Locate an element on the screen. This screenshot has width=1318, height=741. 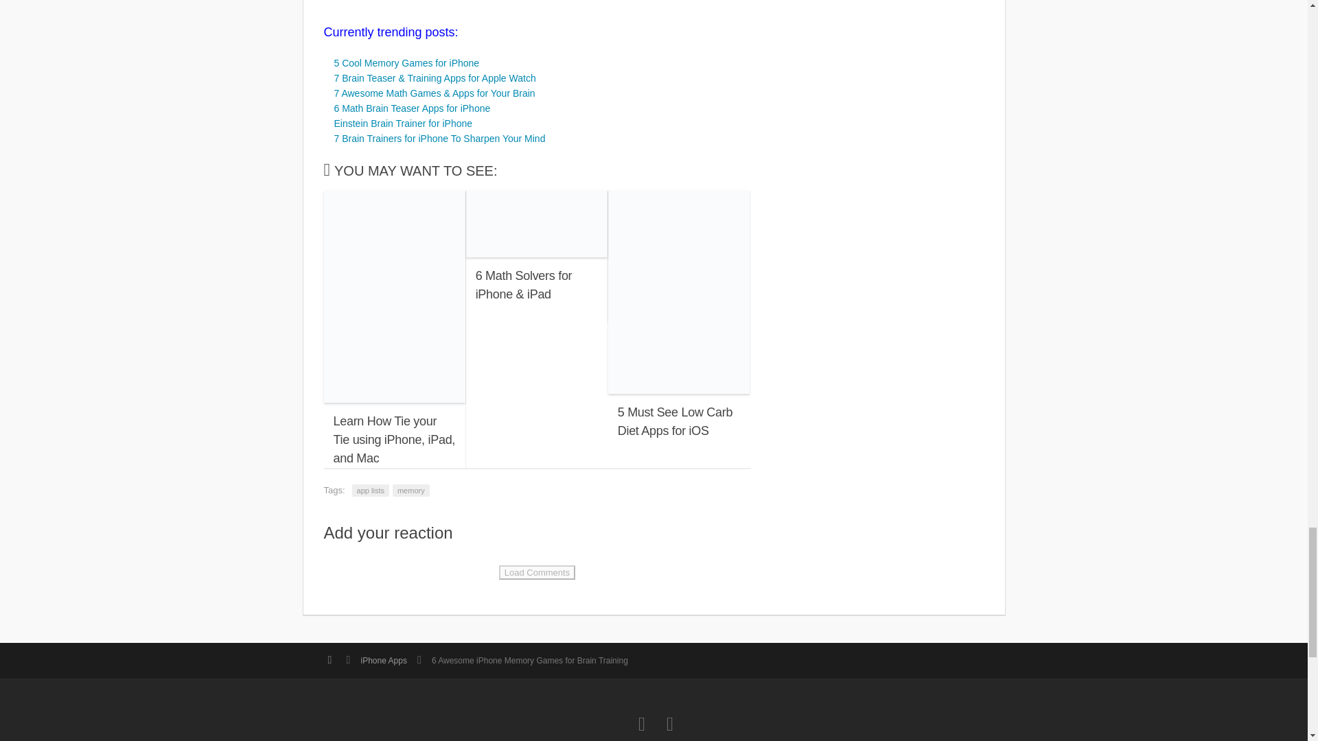
Einstein Brain Trainer for iPhone is located at coordinates (402, 123).